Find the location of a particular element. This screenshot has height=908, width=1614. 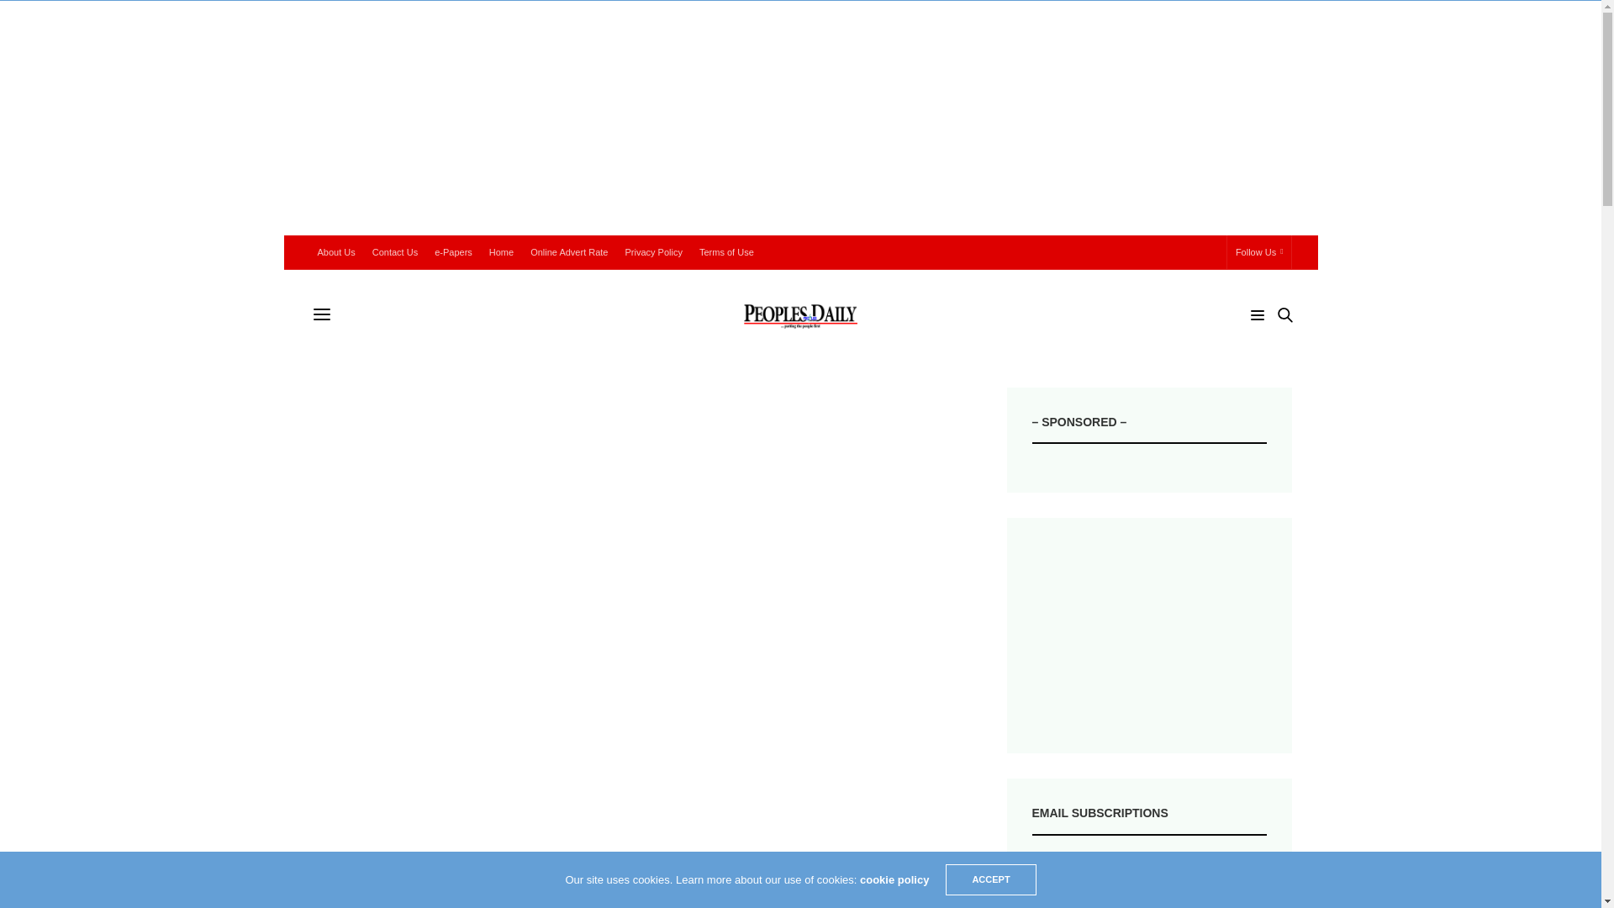

Contact Us is located at coordinates (395, 251).